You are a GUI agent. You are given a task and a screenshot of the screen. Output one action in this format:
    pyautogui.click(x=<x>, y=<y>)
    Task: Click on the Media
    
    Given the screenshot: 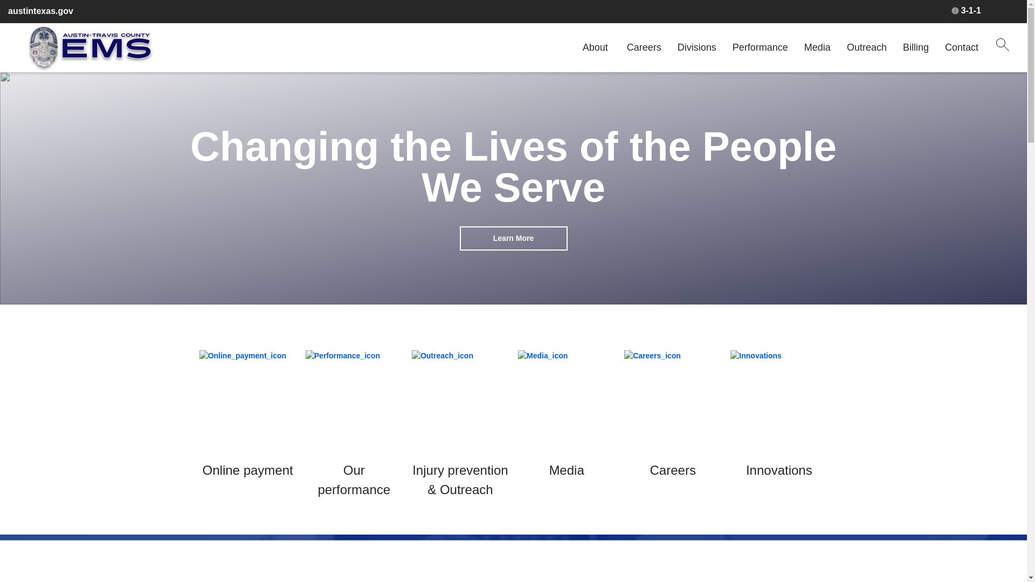 What is the action you would take?
    pyautogui.click(x=566, y=470)
    